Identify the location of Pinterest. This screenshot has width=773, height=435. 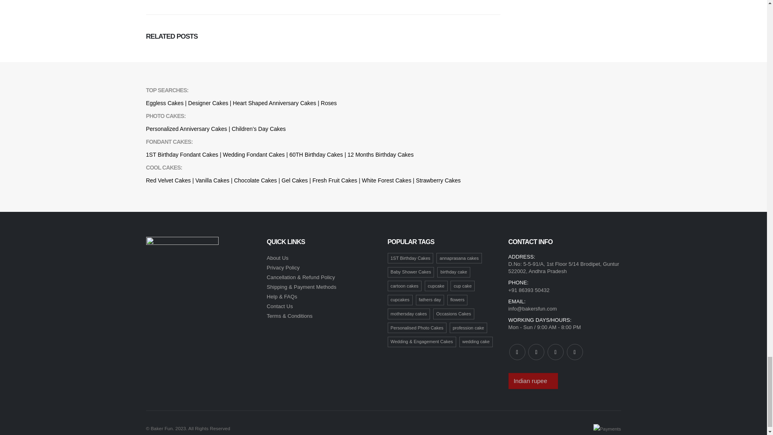
(555, 352).